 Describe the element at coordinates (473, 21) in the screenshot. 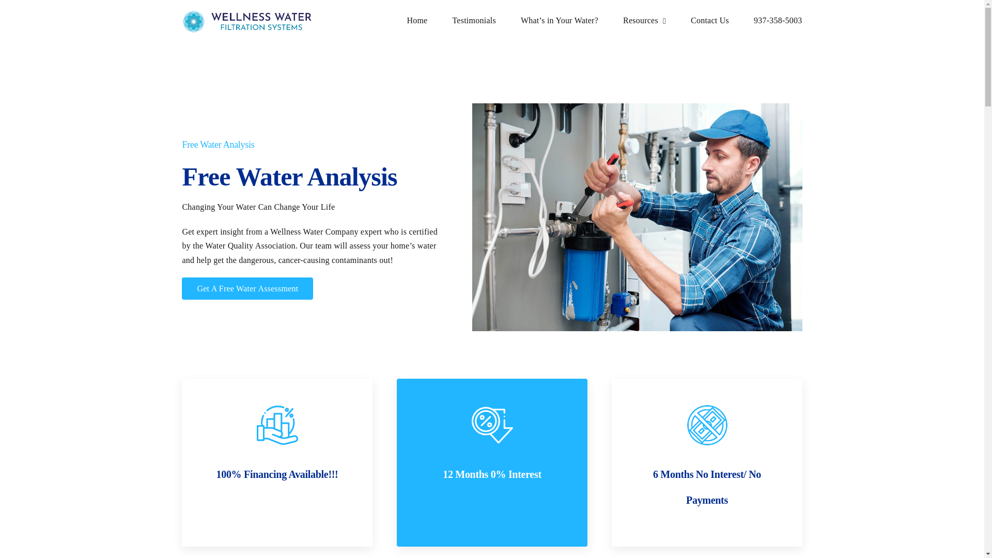

I see `Testimonials` at that location.